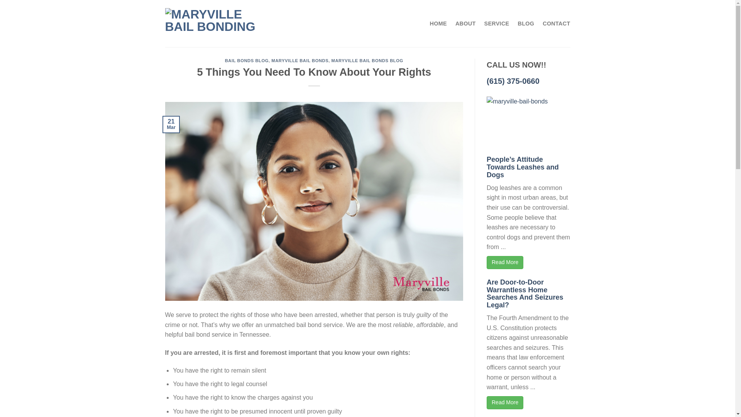 The image size is (741, 417). Describe the element at coordinates (465, 23) in the screenshot. I see `ABOUT` at that location.